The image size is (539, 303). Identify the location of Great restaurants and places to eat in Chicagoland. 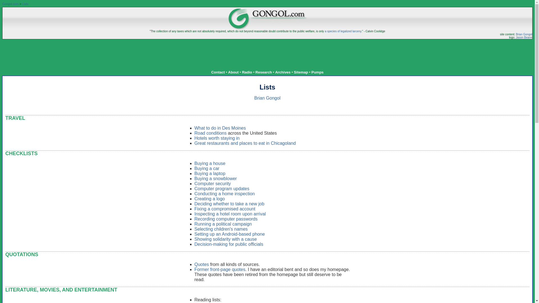
(245, 143).